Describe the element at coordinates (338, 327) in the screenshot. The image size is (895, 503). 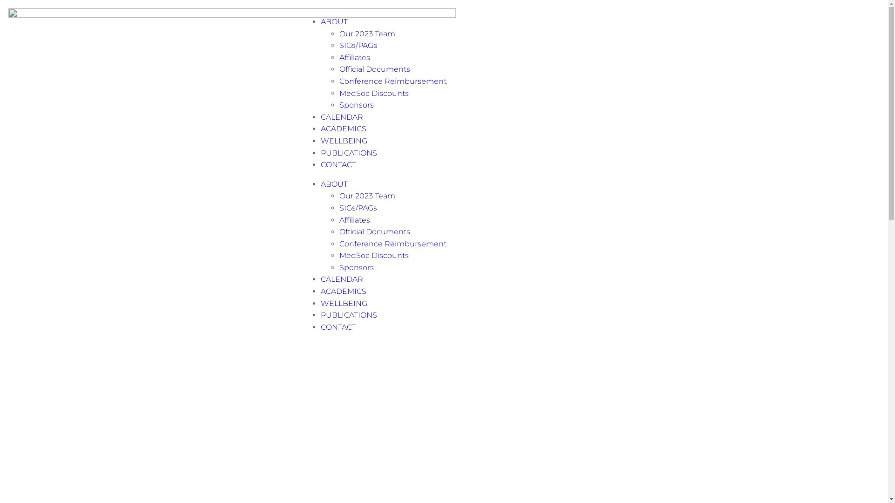
I see `CONTACT` at that location.